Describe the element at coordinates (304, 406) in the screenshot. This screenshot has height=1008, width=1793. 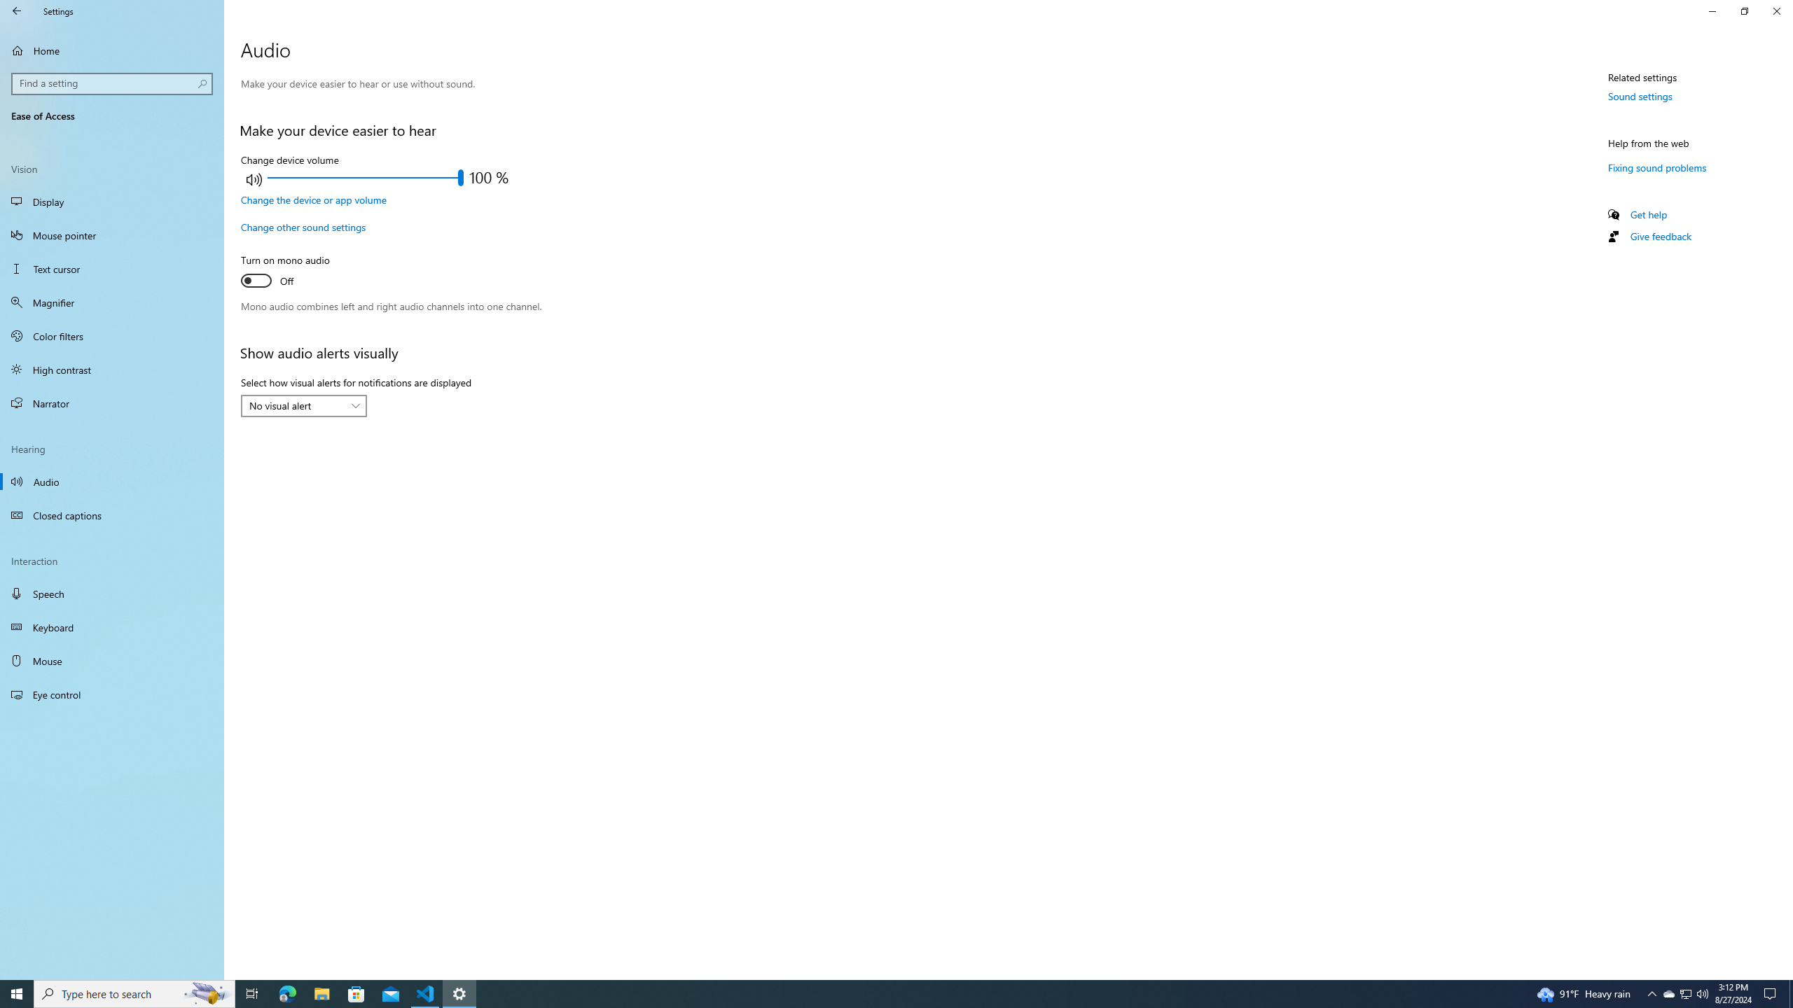
I see `Select how visual alerts for notifications are displayed` at that location.